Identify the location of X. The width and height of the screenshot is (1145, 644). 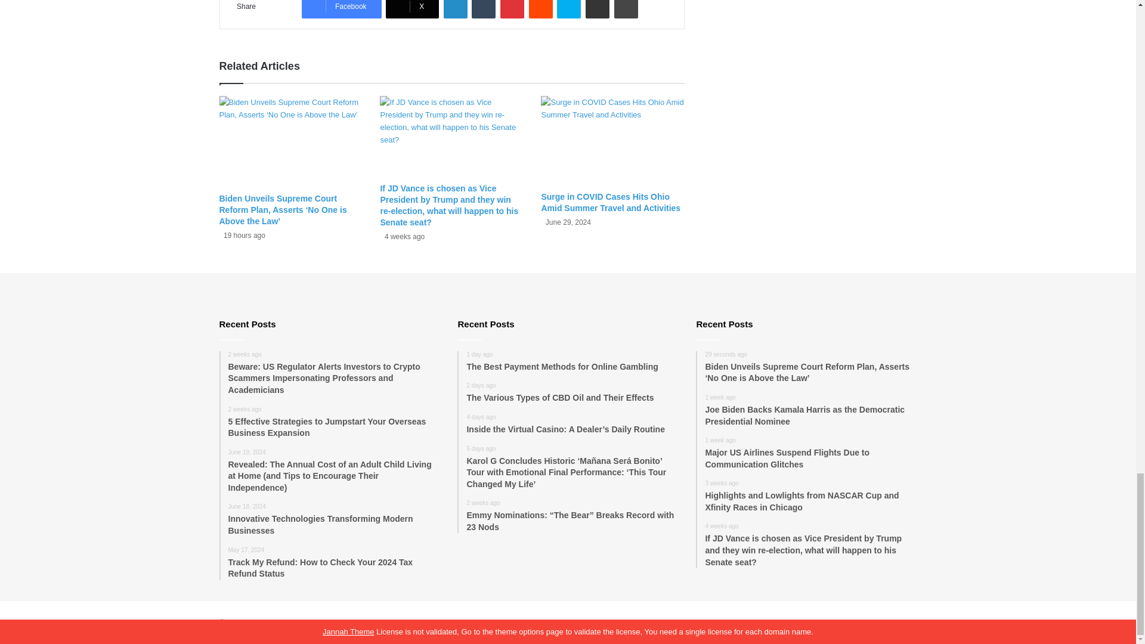
(412, 10).